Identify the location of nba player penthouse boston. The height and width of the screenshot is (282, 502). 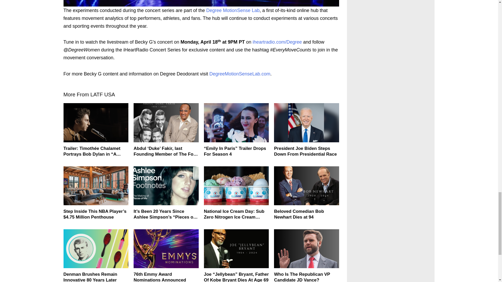
(96, 186).